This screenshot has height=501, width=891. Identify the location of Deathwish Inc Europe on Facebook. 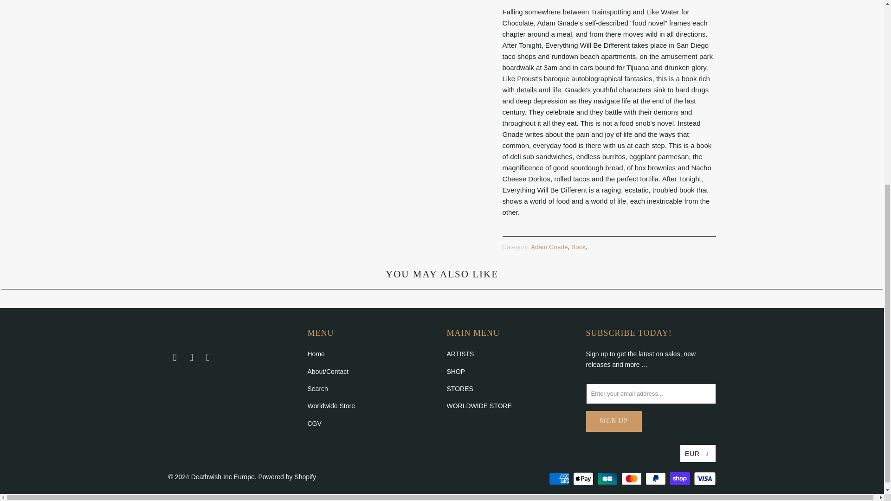
(191, 358).